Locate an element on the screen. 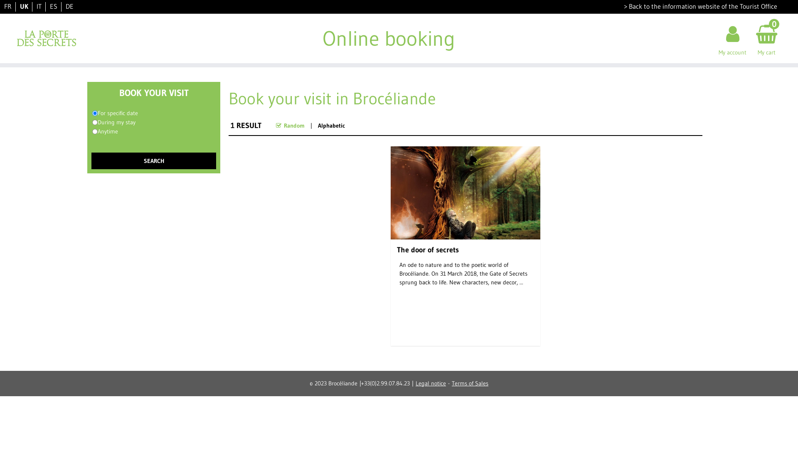  Legal notice is located at coordinates (431, 383).